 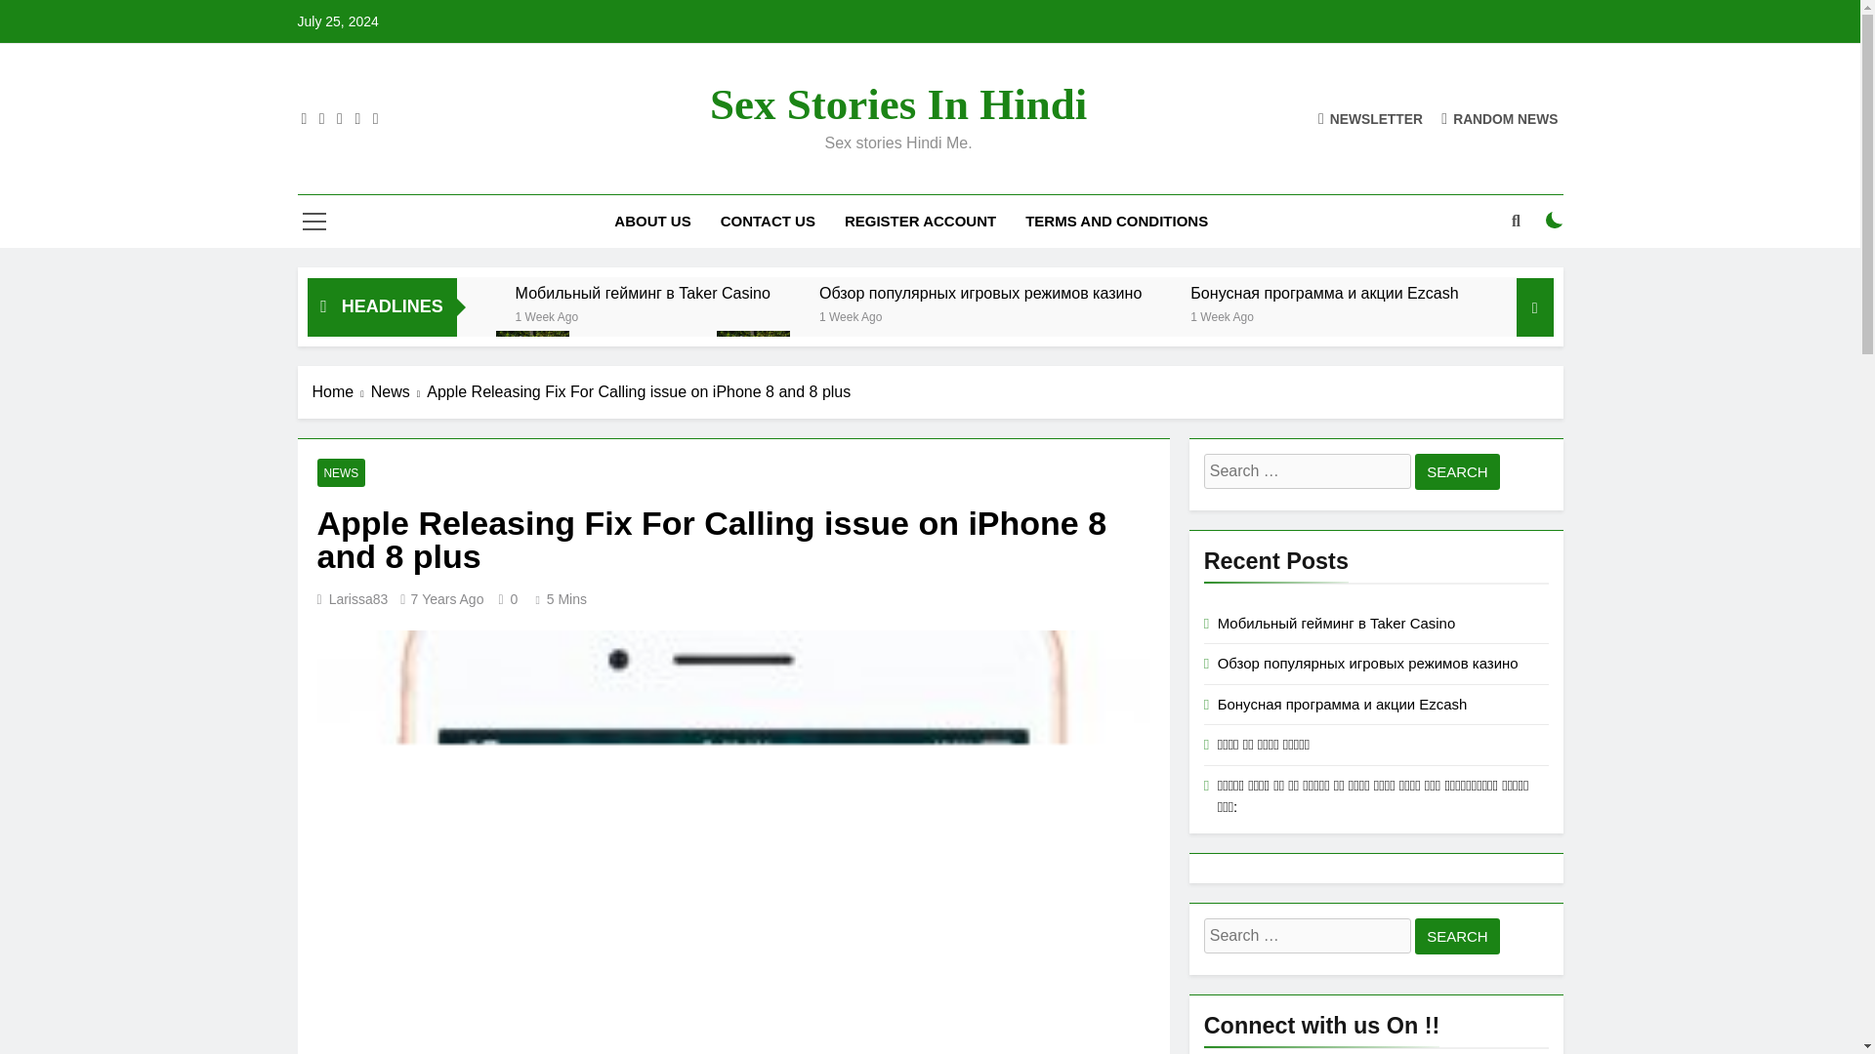 I want to click on CONTACT US, so click(x=768, y=221).